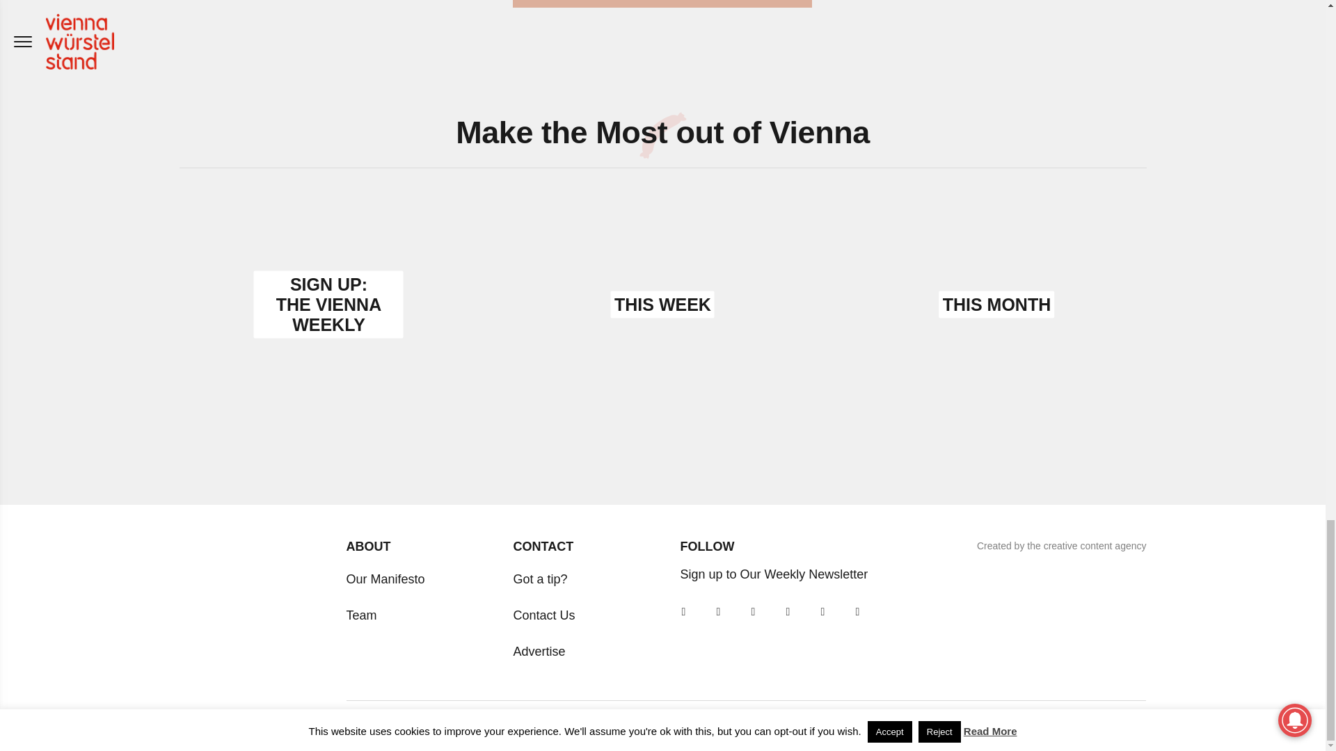 This screenshot has width=1336, height=751. I want to click on Pinterest, so click(822, 611).